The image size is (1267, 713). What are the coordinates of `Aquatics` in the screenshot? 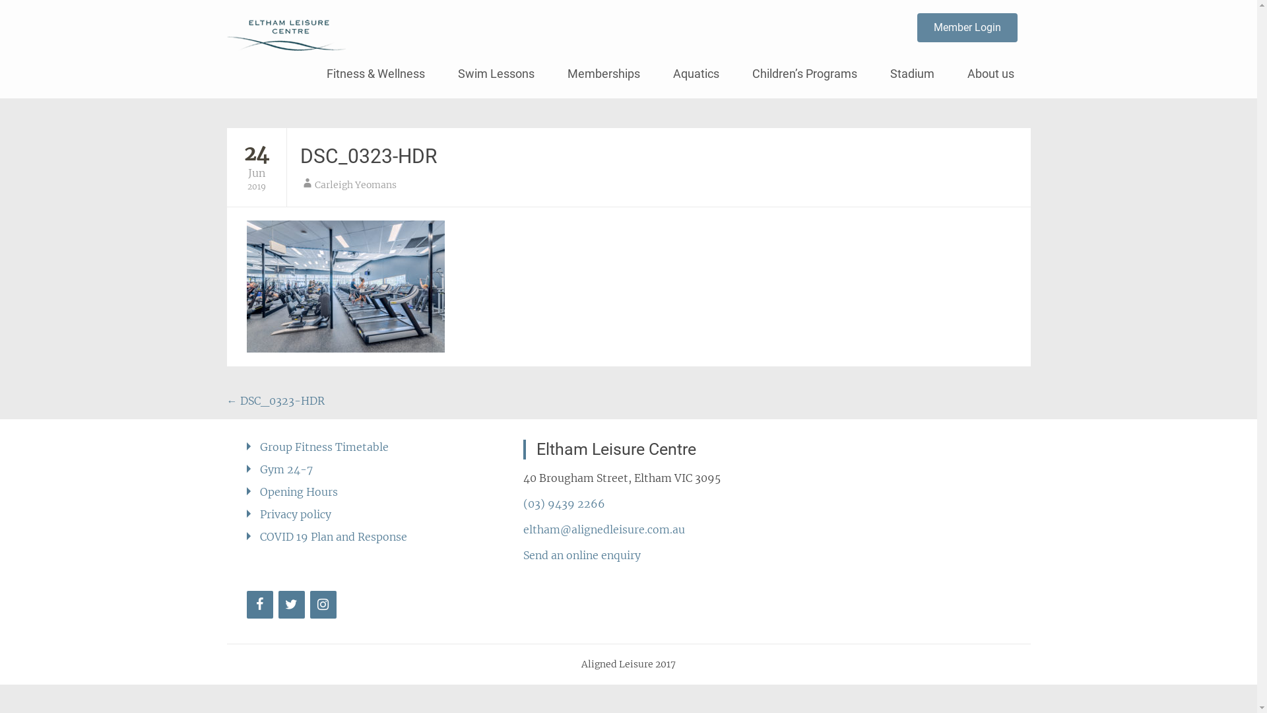 It's located at (696, 74).